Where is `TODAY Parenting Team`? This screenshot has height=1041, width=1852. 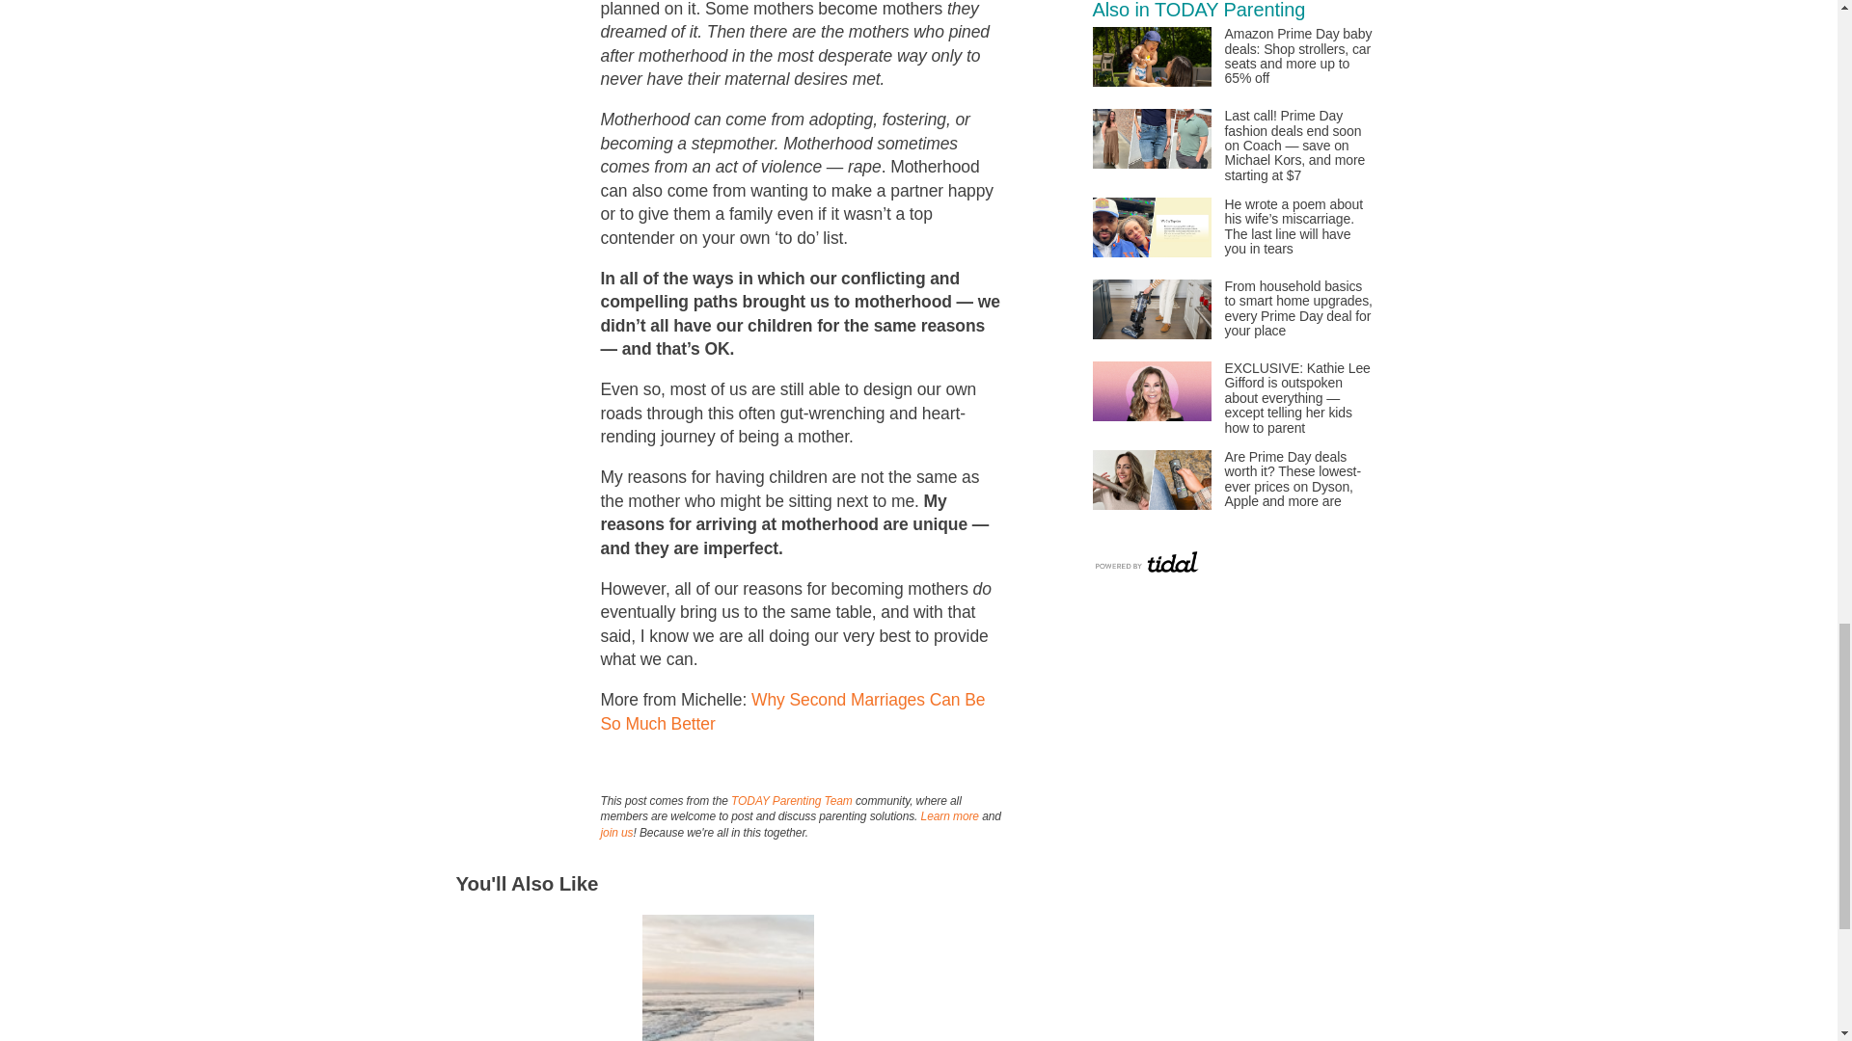
TODAY Parenting Team is located at coordinates (791, 801).